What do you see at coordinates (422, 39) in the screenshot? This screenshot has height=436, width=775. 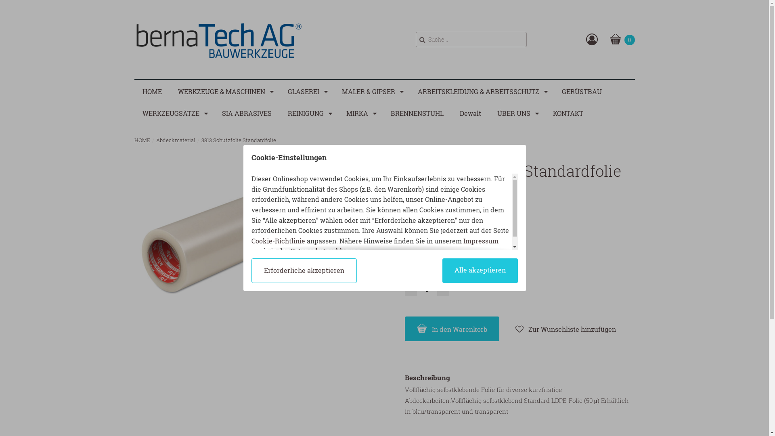 I see `Suche` at bounding box center [422, 39].